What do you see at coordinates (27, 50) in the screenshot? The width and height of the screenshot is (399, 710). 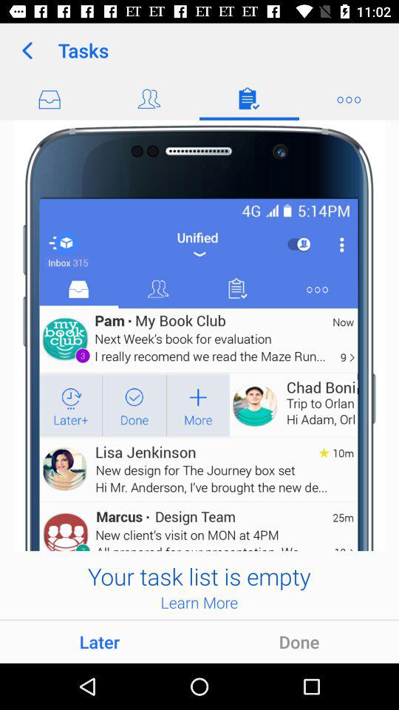 I see `tap the app to the left of the tasks` at bounding box center [27, 50].